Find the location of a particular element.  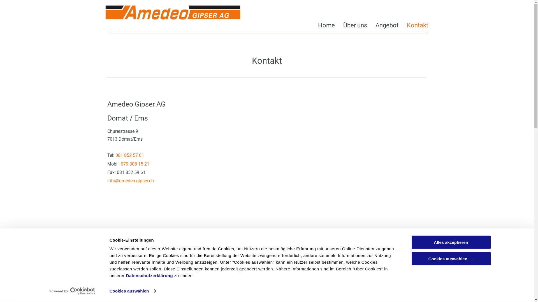

Angebot is located at coordinates (383, 25).